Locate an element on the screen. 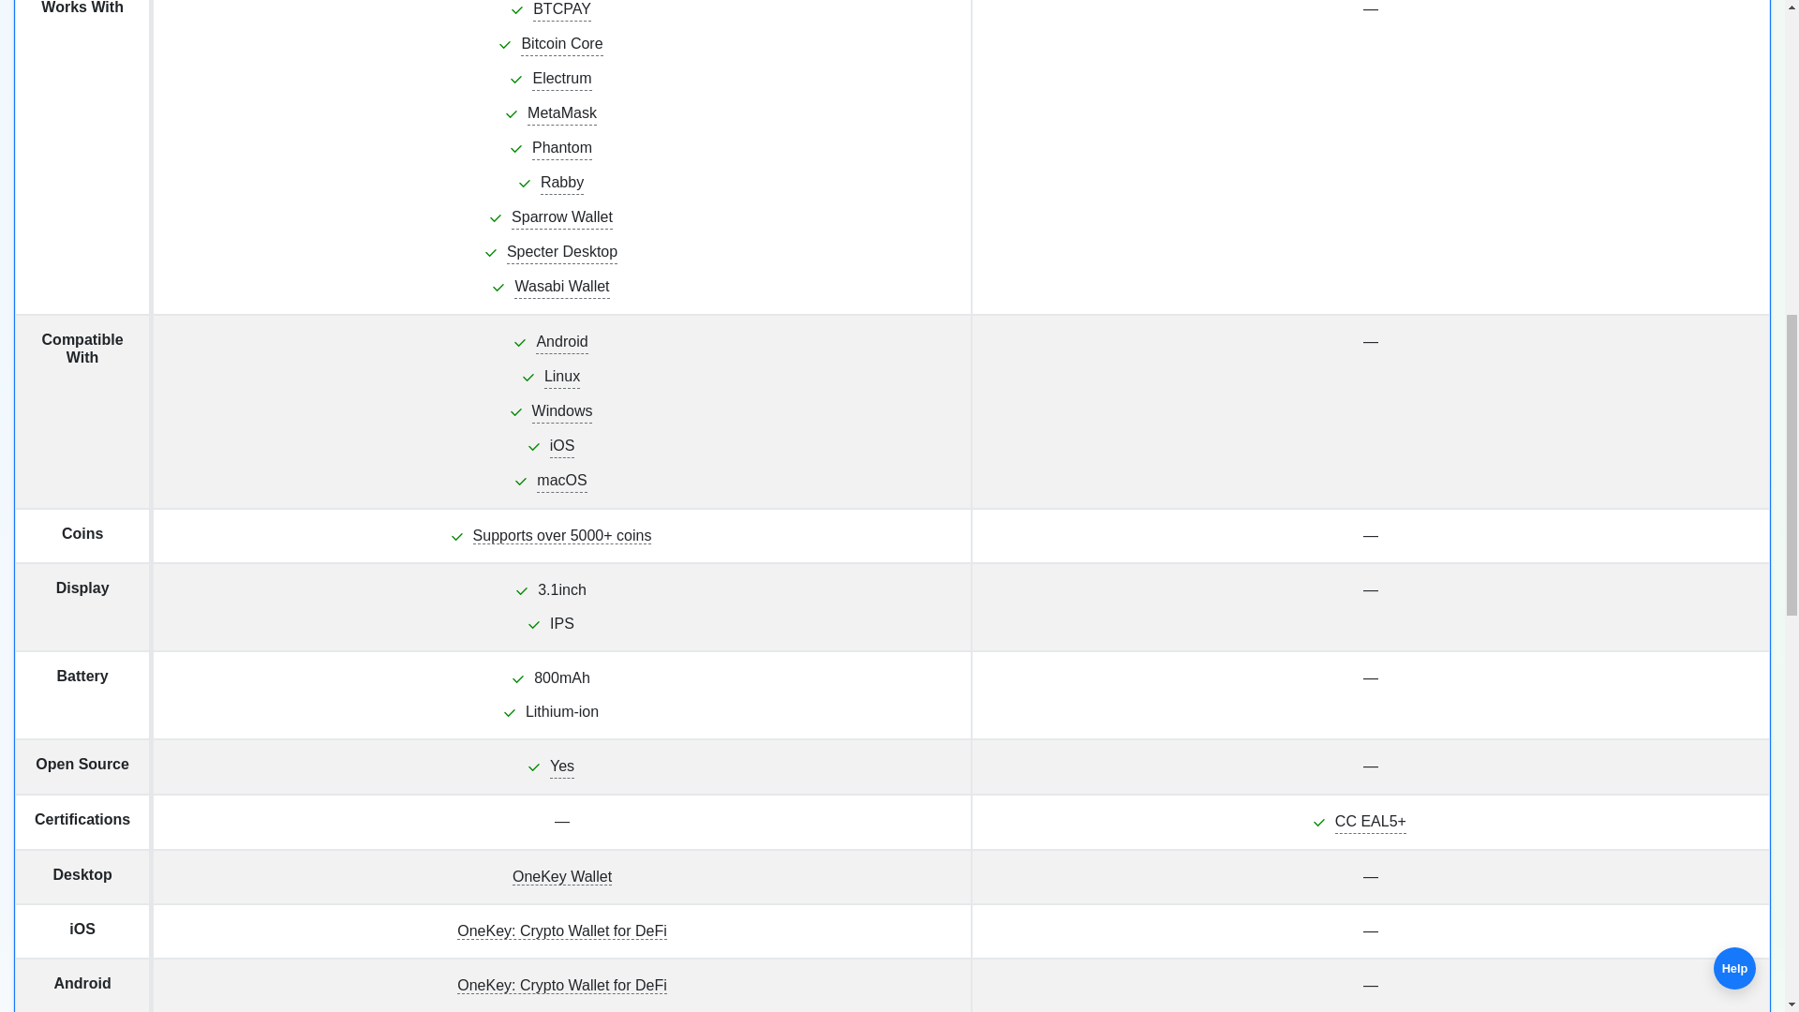  Sparrow Wallet is located at coordinates (562, 217).